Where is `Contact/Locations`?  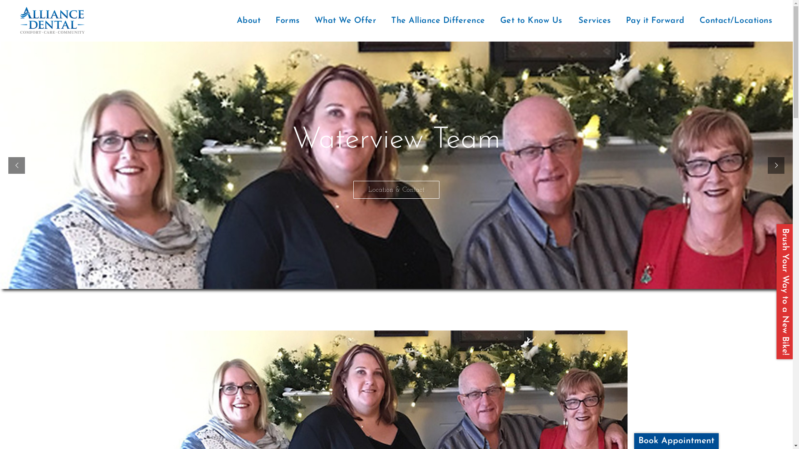 Contact/Locations is located at coordinates (737, 21).